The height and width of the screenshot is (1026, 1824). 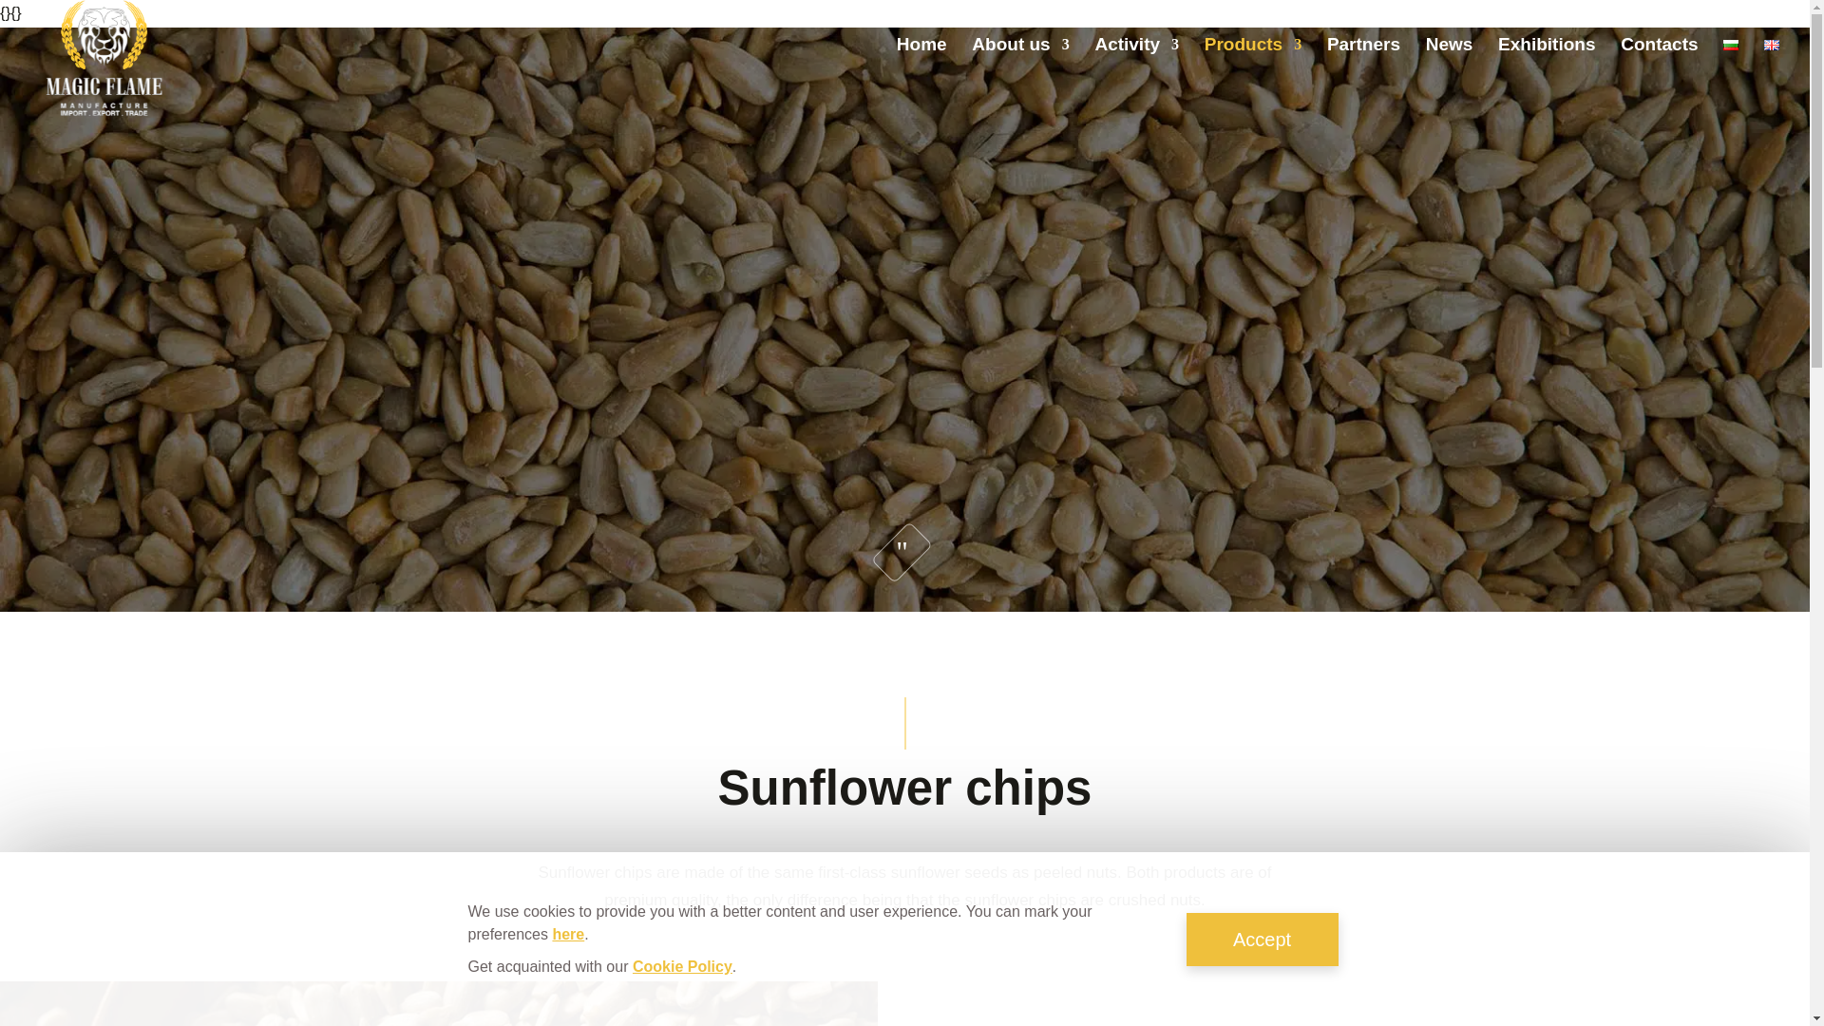 What do you see at coordinates (1659, 63) in the screenshot?
I see `Contacts` at bounding box center [1659, 63].